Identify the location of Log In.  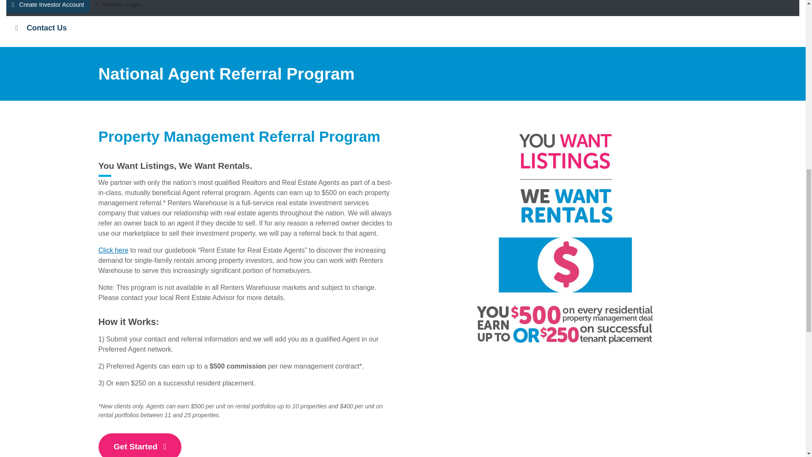
(118, 8).